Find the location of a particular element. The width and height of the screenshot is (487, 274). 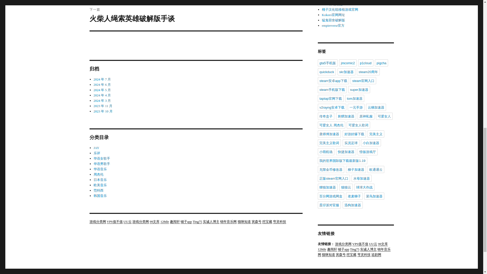

Ting75 is located at coordinates (197, 222).